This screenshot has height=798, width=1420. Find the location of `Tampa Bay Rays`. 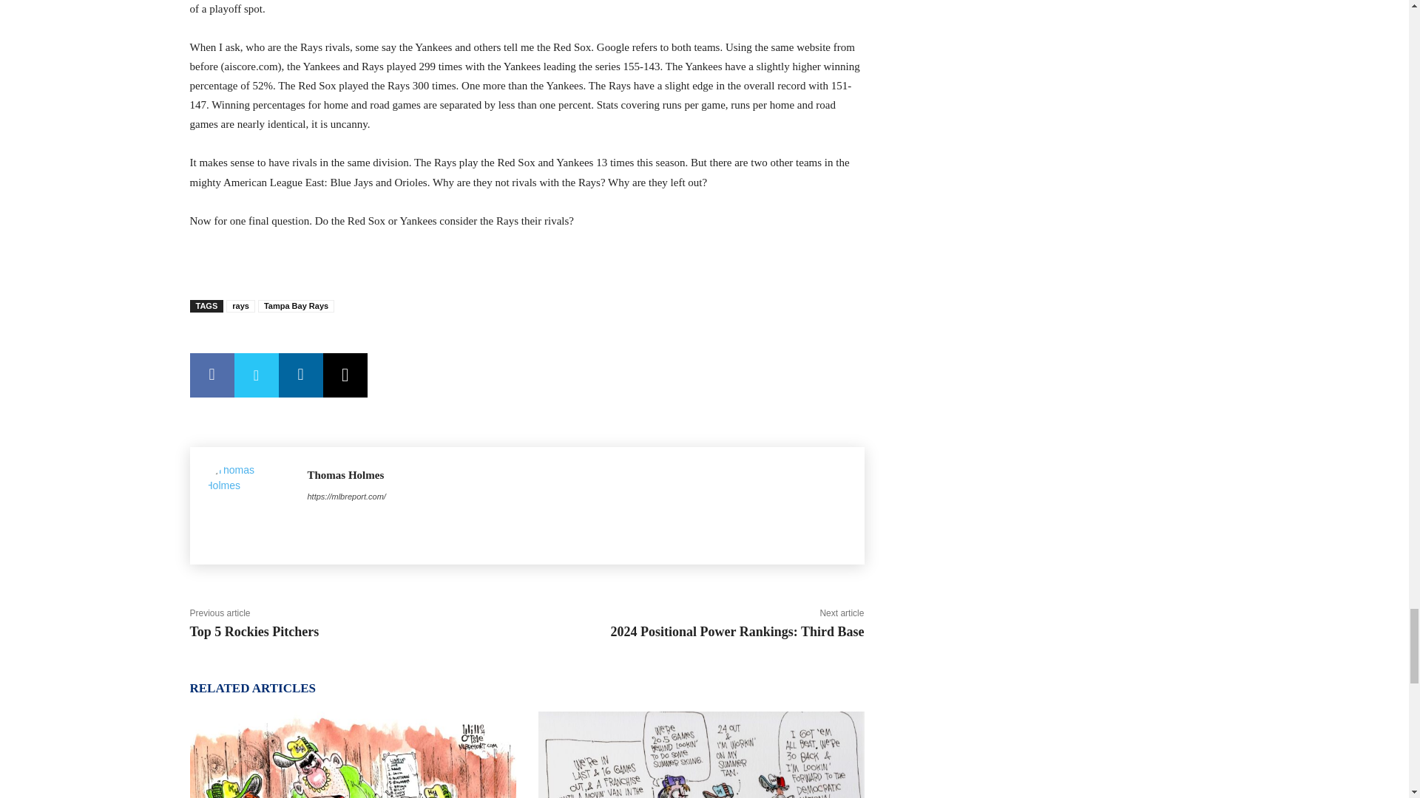

Tampa Bay Rays is located at coordinates (296, 306).